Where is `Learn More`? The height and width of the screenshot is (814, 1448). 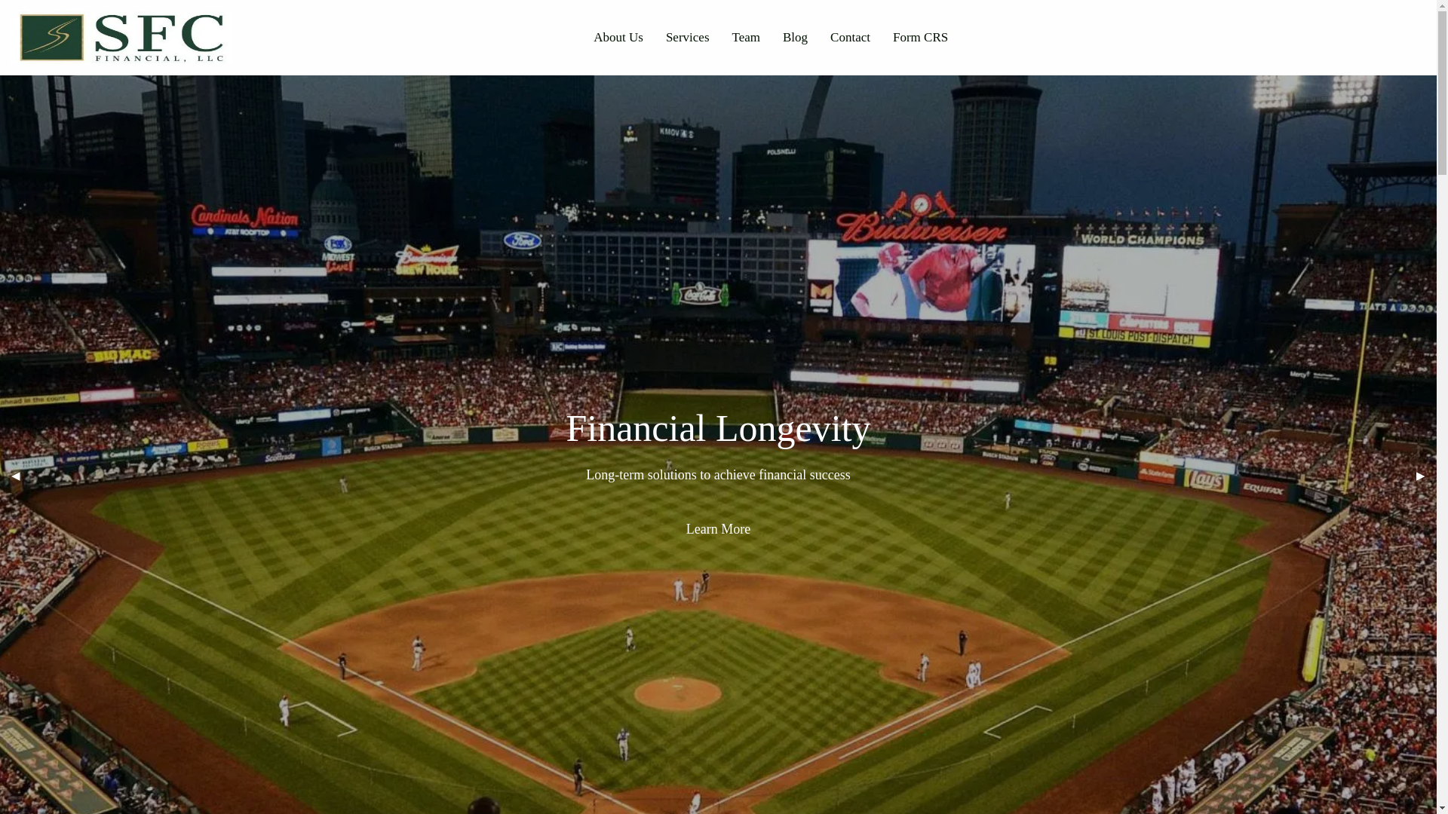
Learn More is located at coordinates (718, 529).